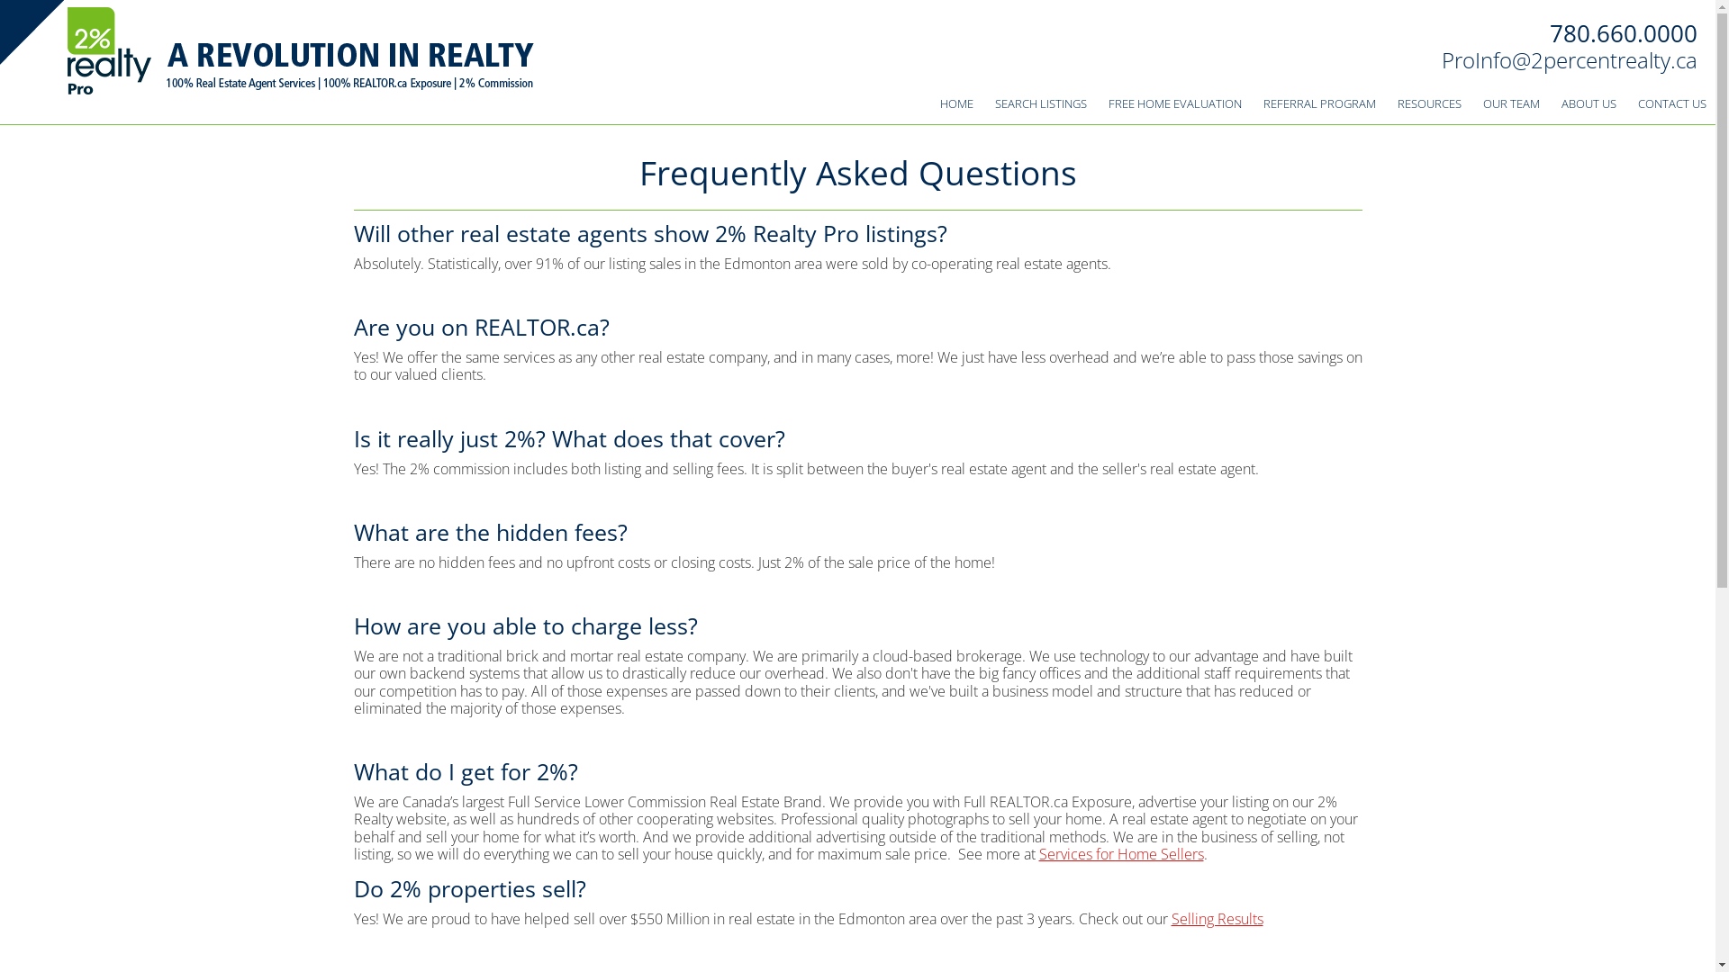  What do you see at coordinates (1041, 104) in the screenshot?
I see `SEARCH LISTINGS` at bounding box center [1041, 104].